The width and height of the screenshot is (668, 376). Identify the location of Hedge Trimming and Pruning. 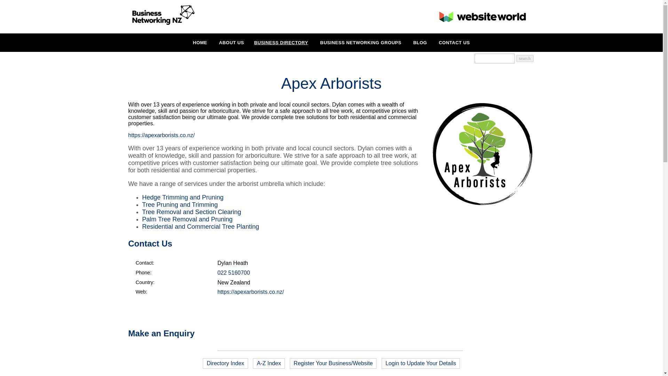
(182, 197).